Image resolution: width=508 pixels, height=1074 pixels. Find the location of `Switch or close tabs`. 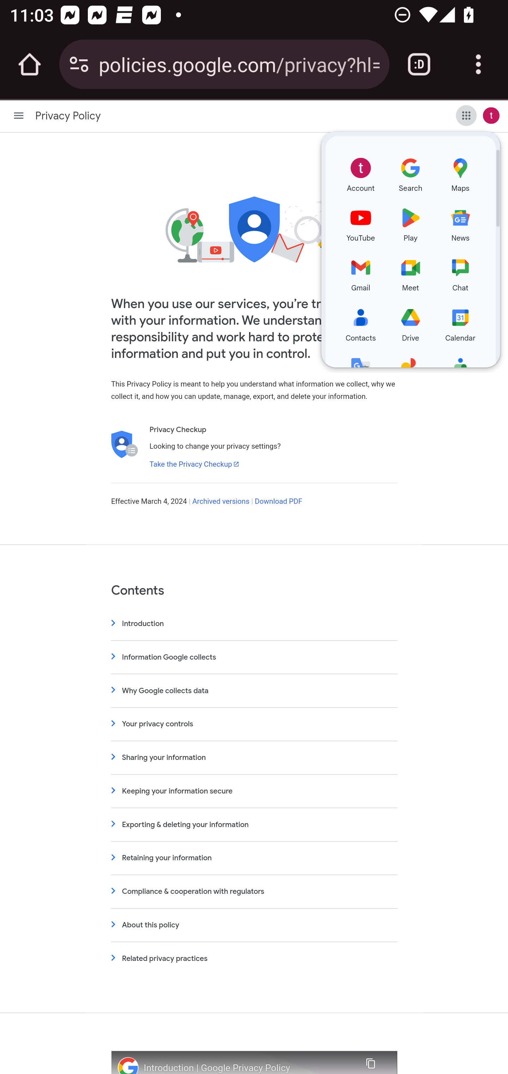

Switch or close tabs is located at coordinates (419, 64).